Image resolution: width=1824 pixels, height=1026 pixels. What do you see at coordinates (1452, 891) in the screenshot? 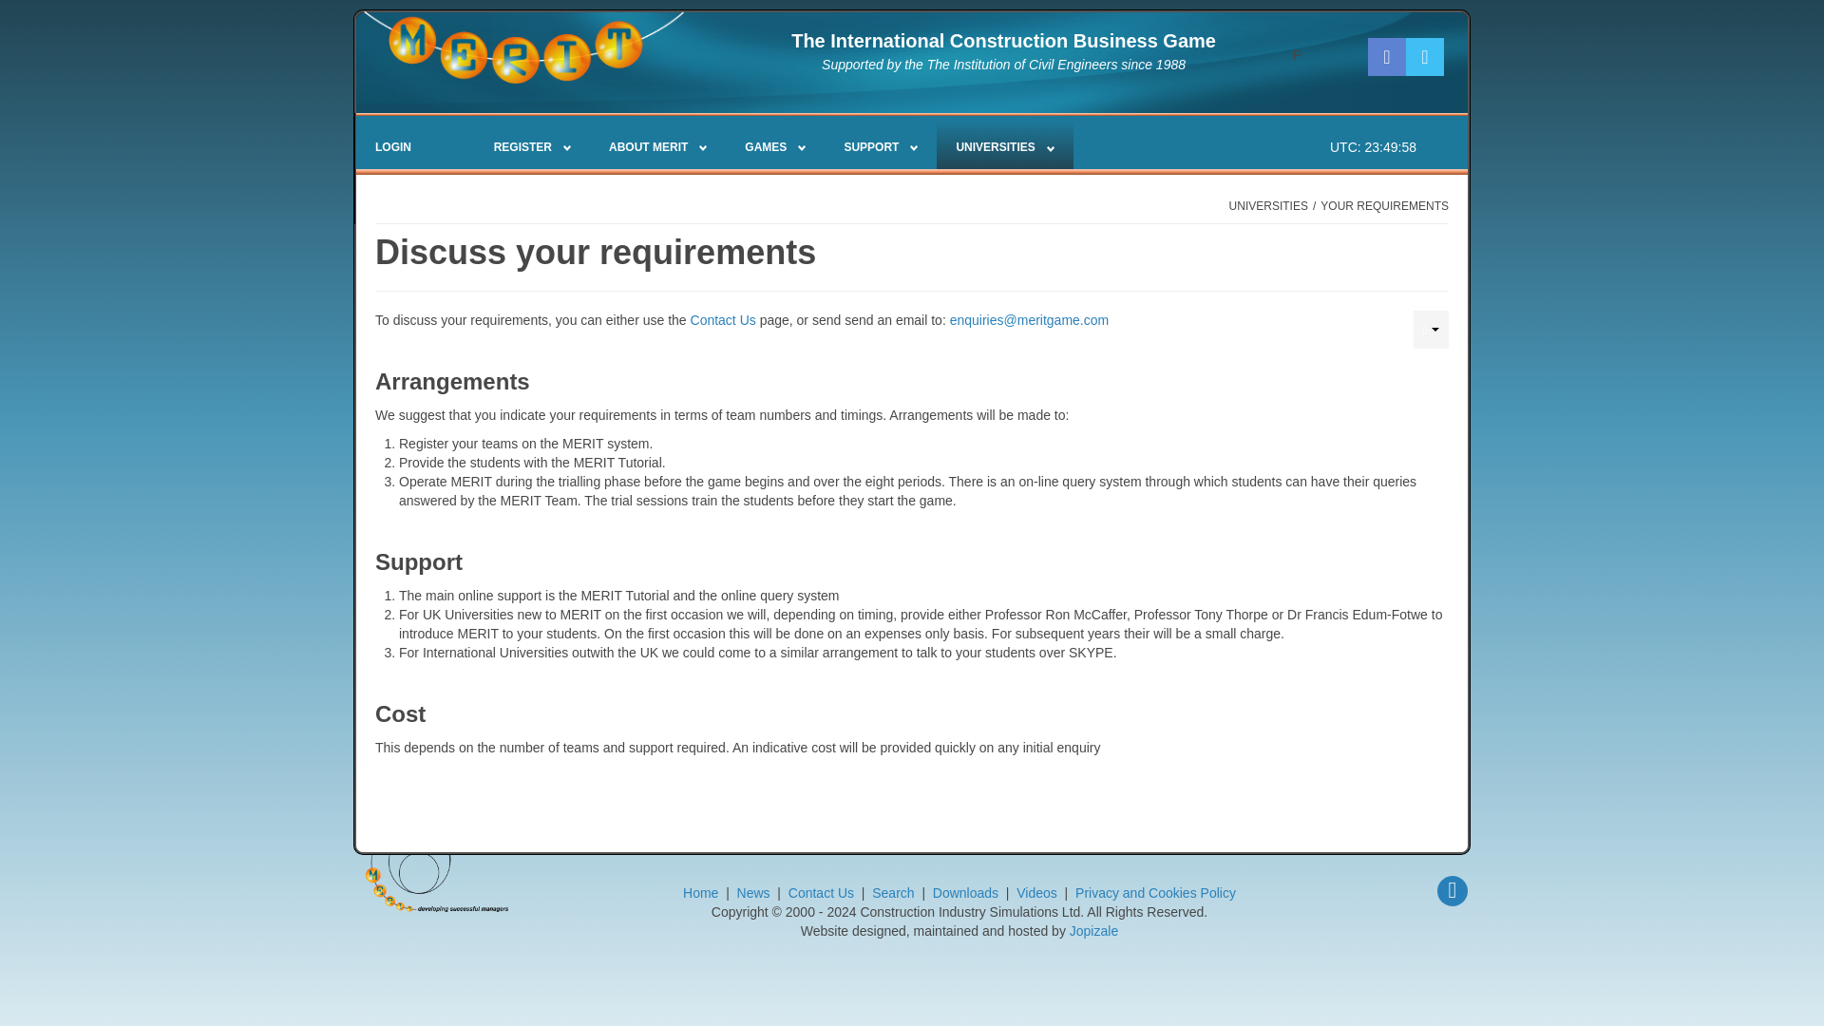
I see `Goto Top` at bounding box center [1452, 891].